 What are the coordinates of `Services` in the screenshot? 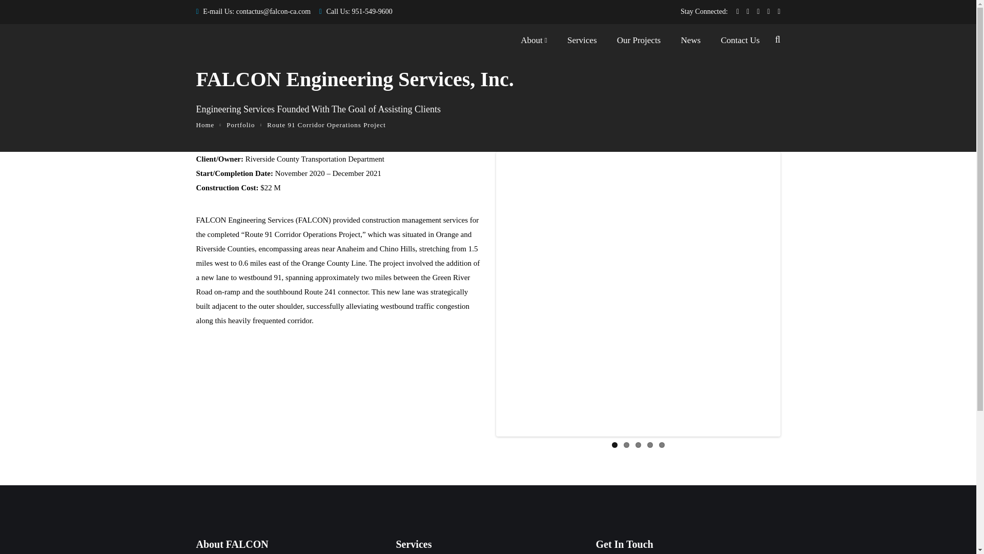 It's located at (582, 43).